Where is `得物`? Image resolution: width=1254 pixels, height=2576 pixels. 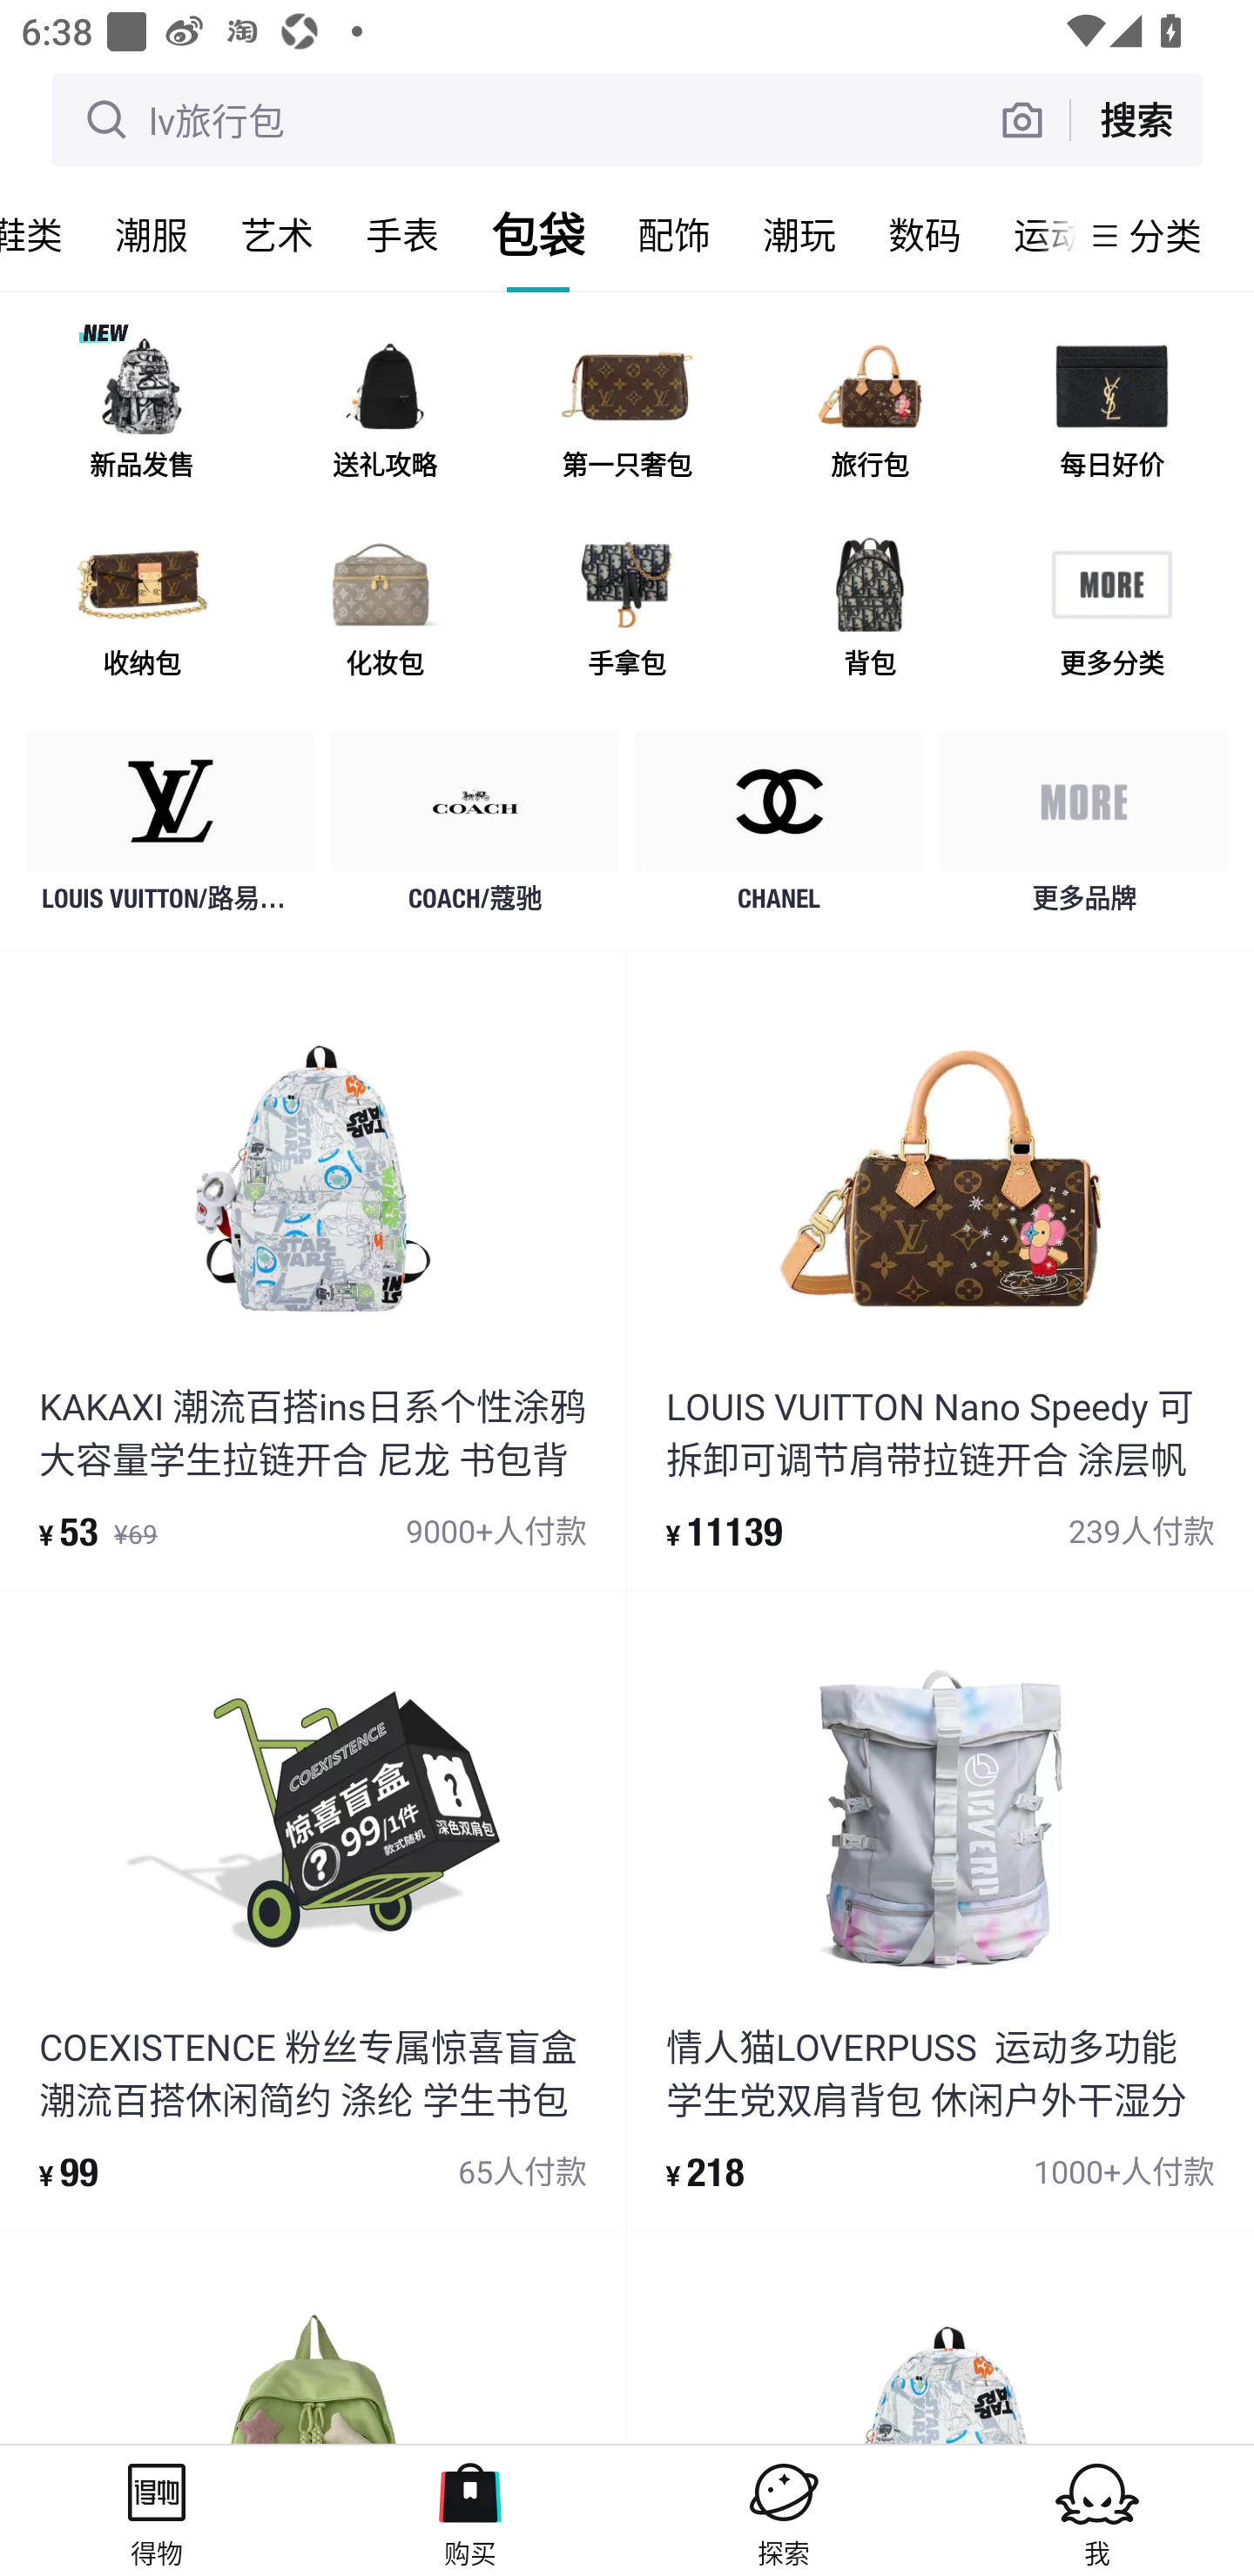 得物 is located at coordinates (157, 2510).